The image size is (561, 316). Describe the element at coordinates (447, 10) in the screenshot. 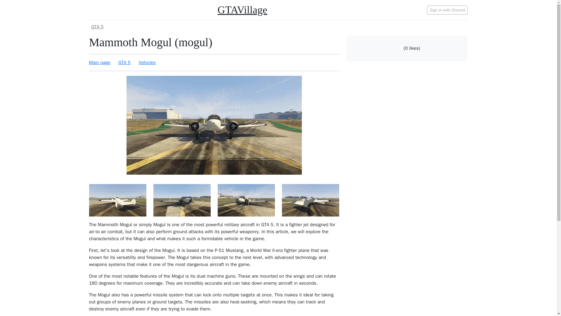

I see `Sign in with Discord` at that location.